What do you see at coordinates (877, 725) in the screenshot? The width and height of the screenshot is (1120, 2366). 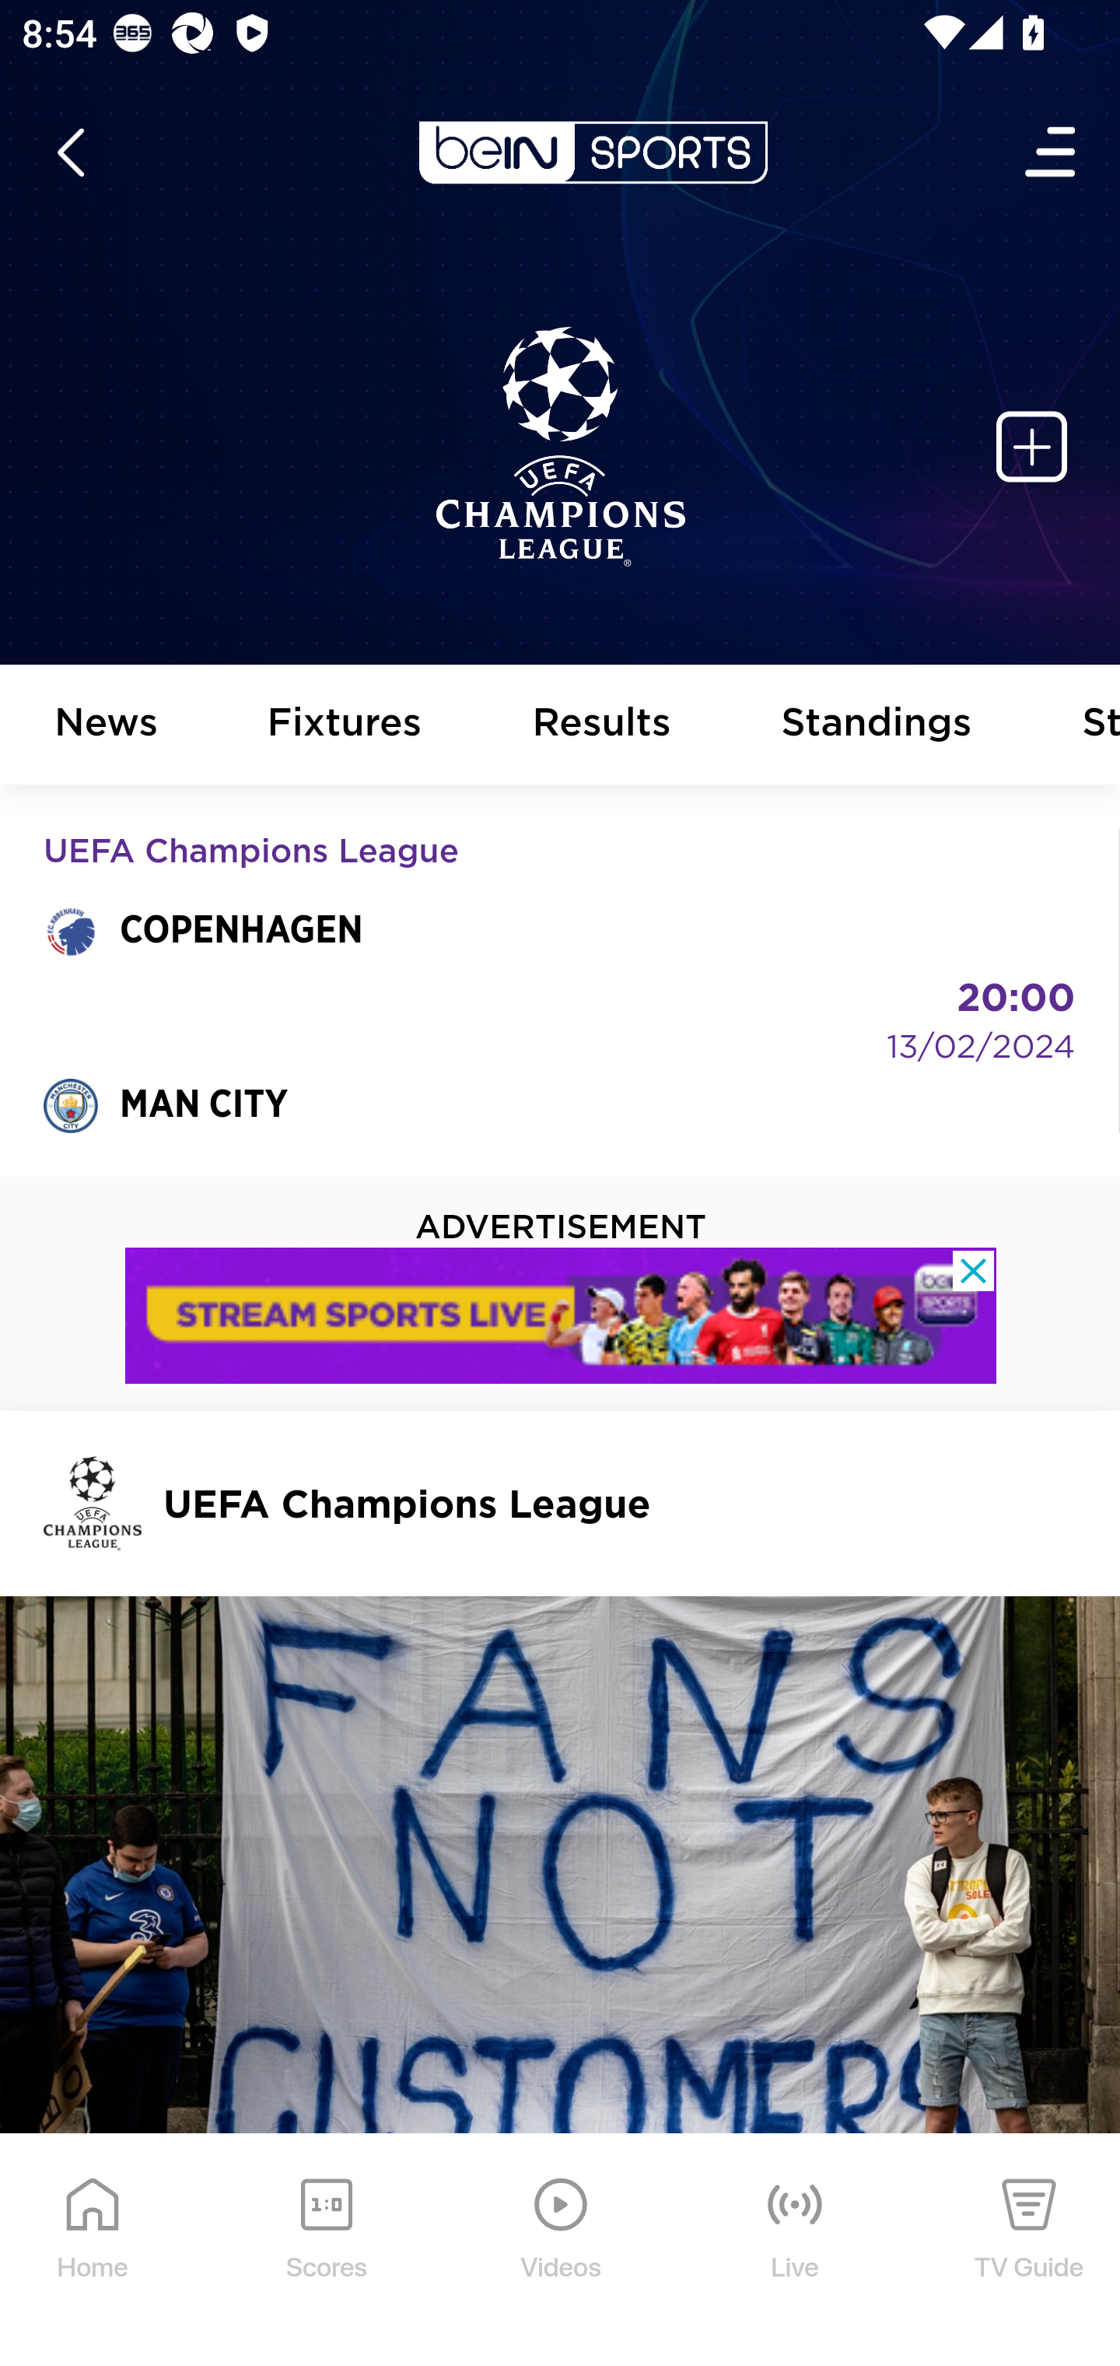 I see `Standings` at bounding box center [877, 725].